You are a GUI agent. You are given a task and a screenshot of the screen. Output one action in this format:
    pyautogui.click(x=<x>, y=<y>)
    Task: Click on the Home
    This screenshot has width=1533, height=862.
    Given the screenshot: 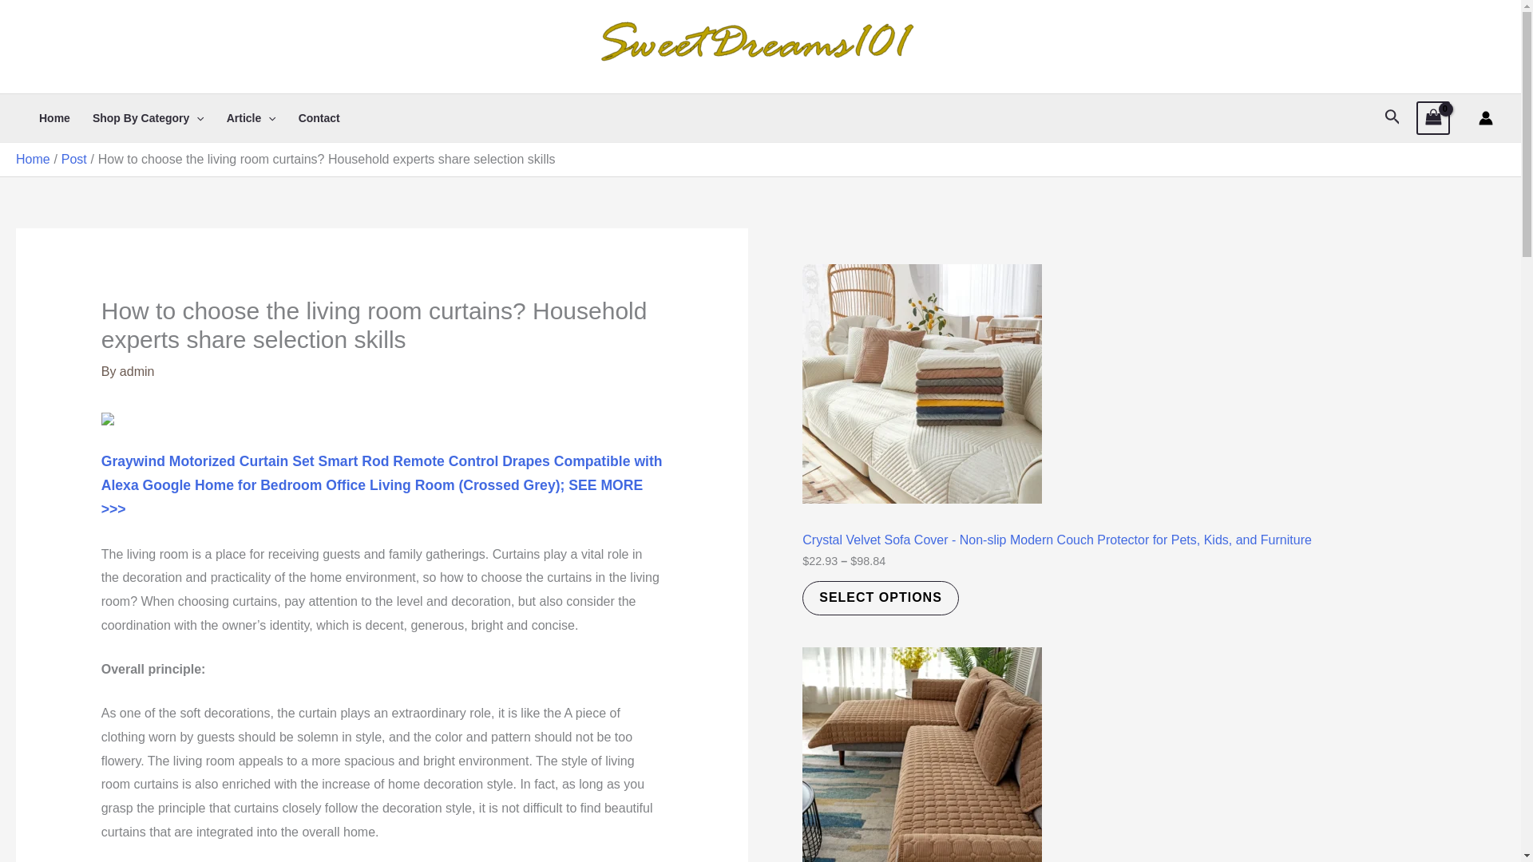 What is the action you would take?
    pyautogui.click(x=54, y=118)
    